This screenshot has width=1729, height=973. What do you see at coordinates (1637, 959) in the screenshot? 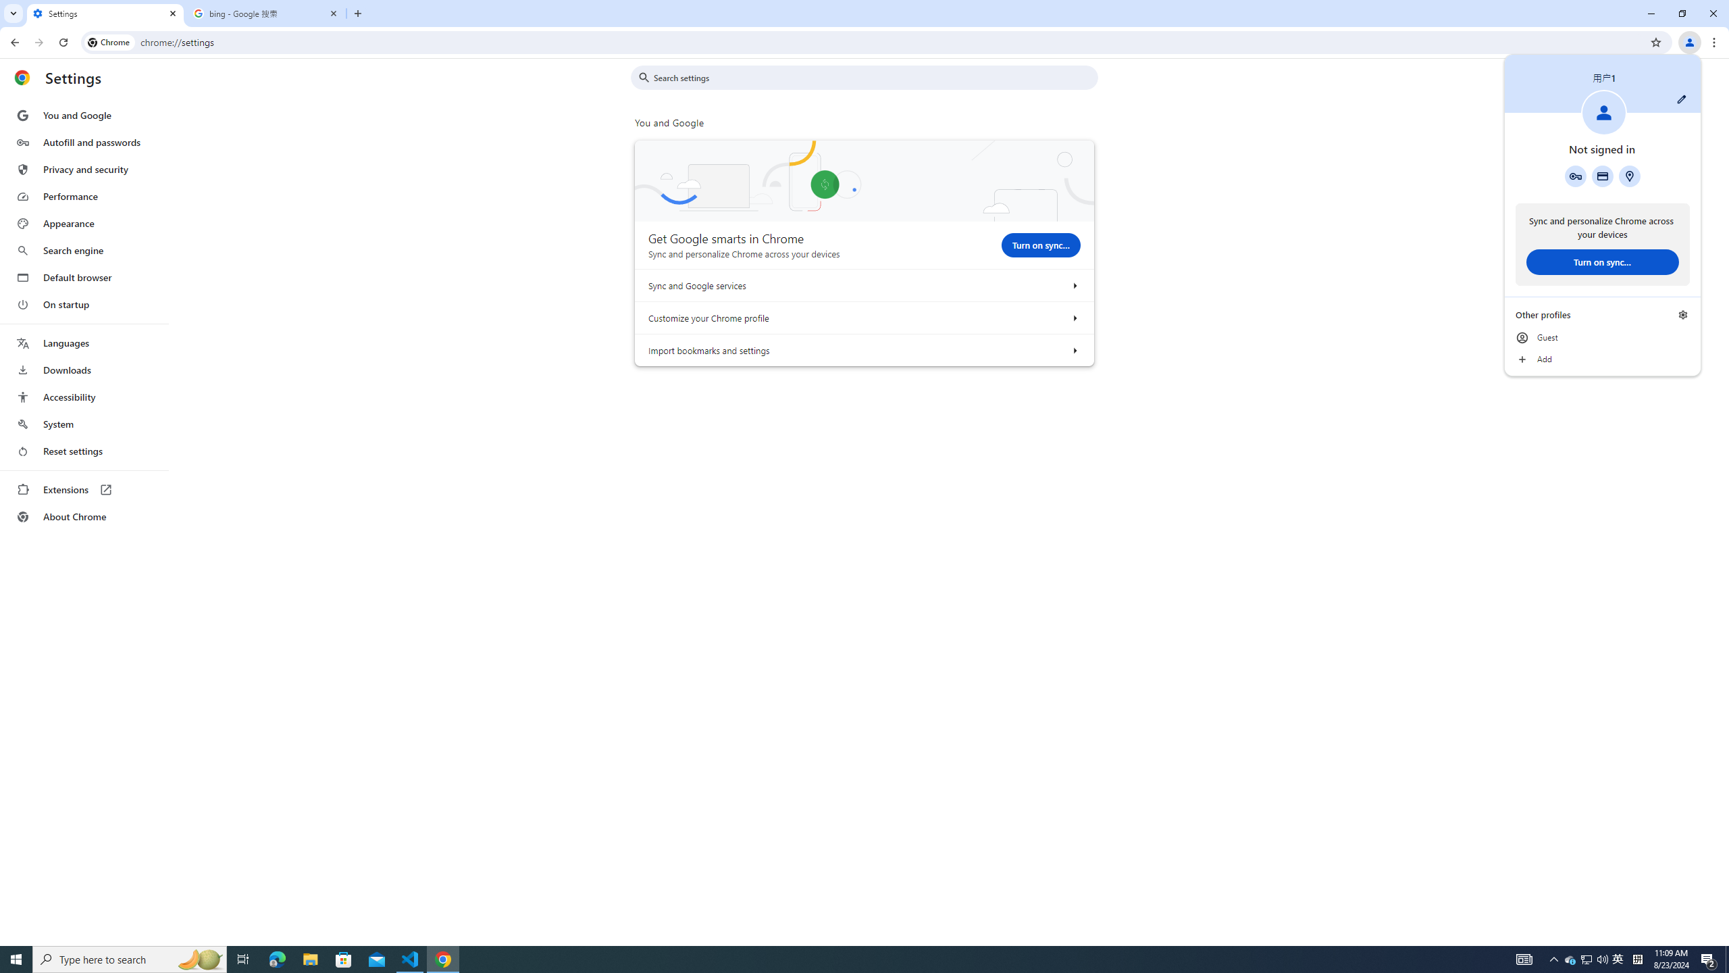
I see `Tray Input Indicator - Chinese (Simplified, China)` at bounding box center [1637, 959].